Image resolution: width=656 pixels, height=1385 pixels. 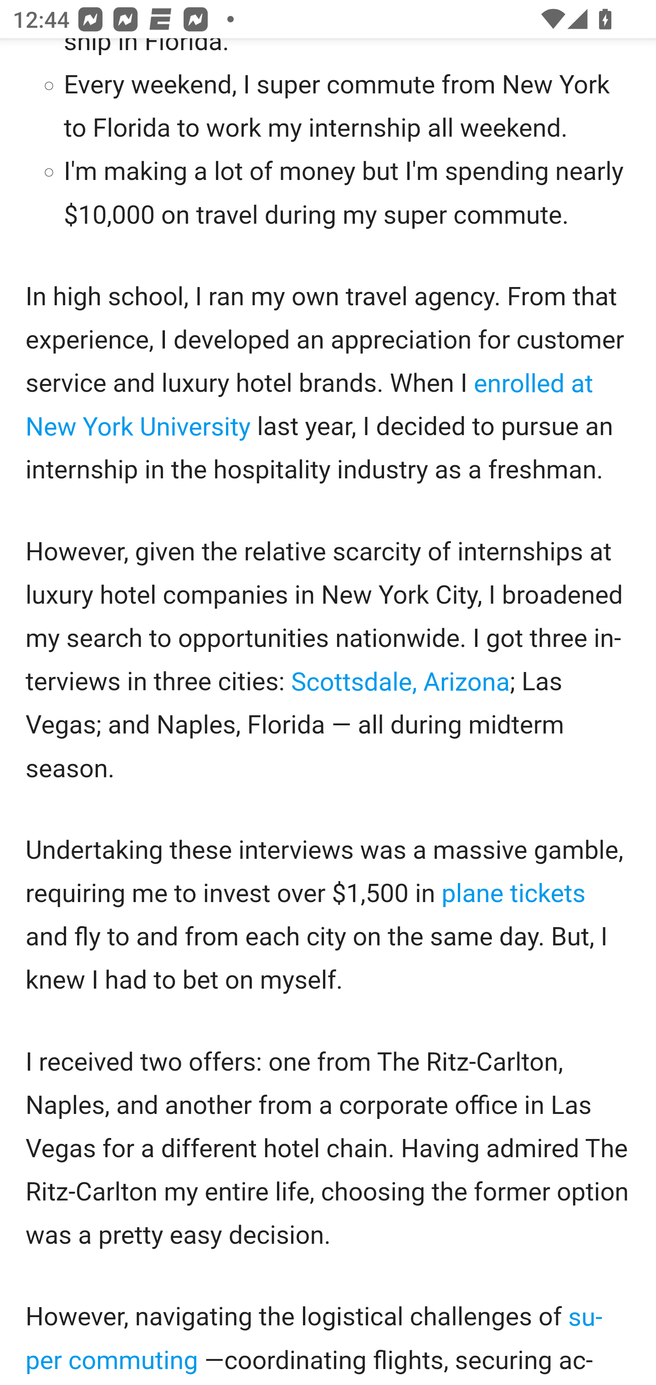 What do you see at coordinates (513, 895) in the screenshot?
I see `plane tickets` at bounding box center [513, 895].